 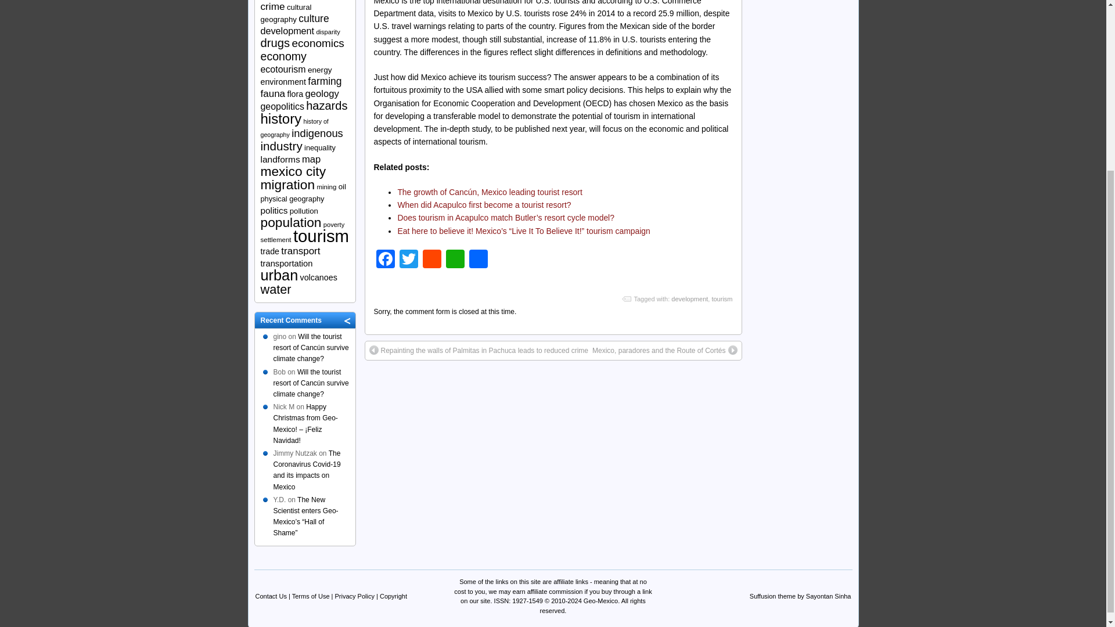 What do you see at coordinates (385, 260) in the screenshot?
I see `Facebook` at bounding box center [385, 260].